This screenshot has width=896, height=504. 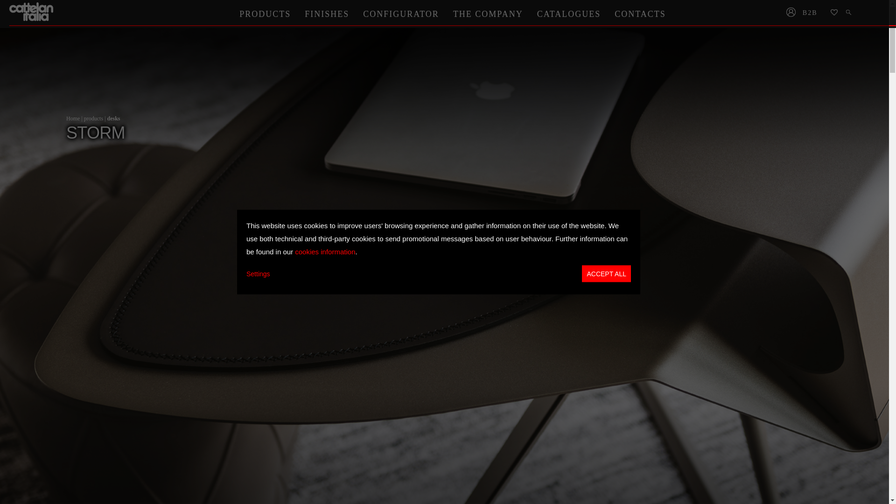 What do you see at coordinates (327, 14) in the screenshot?
I see `FINISHES` at bounding box center [327, 14].